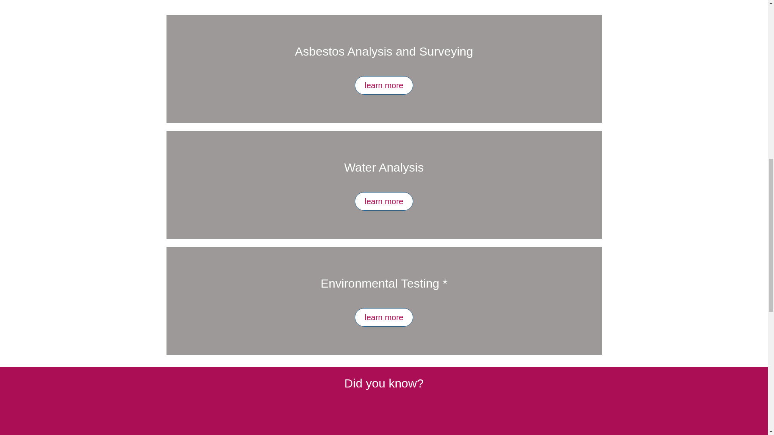 Image resolution: width=774 pixels, height=435 pixels. I want to click on learn more, so click(384, 201).